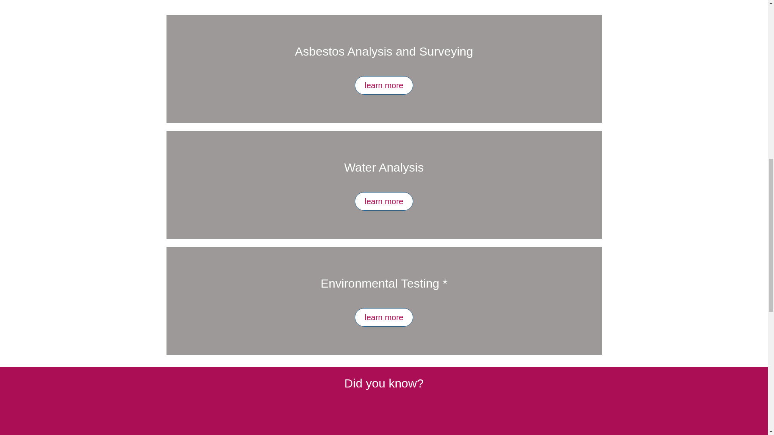 Image resolution: width=774 pixels, height=435 pixels. I want to click on learn more, so click(384, 201).